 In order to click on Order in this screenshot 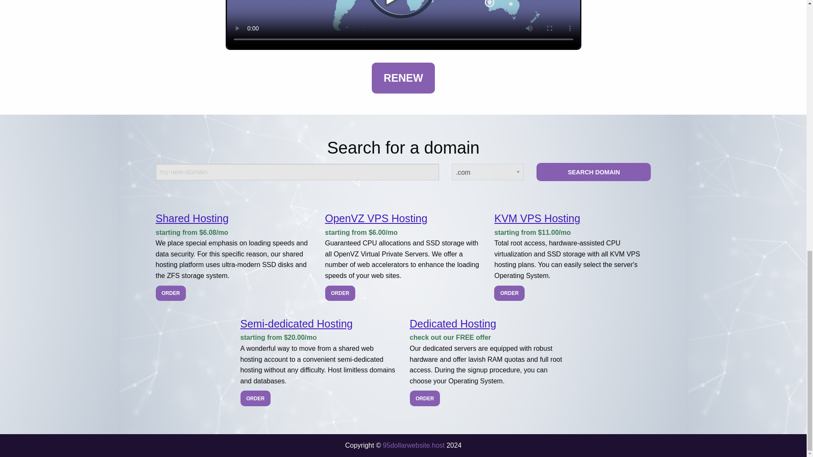, I will do `click(509, 293)`.